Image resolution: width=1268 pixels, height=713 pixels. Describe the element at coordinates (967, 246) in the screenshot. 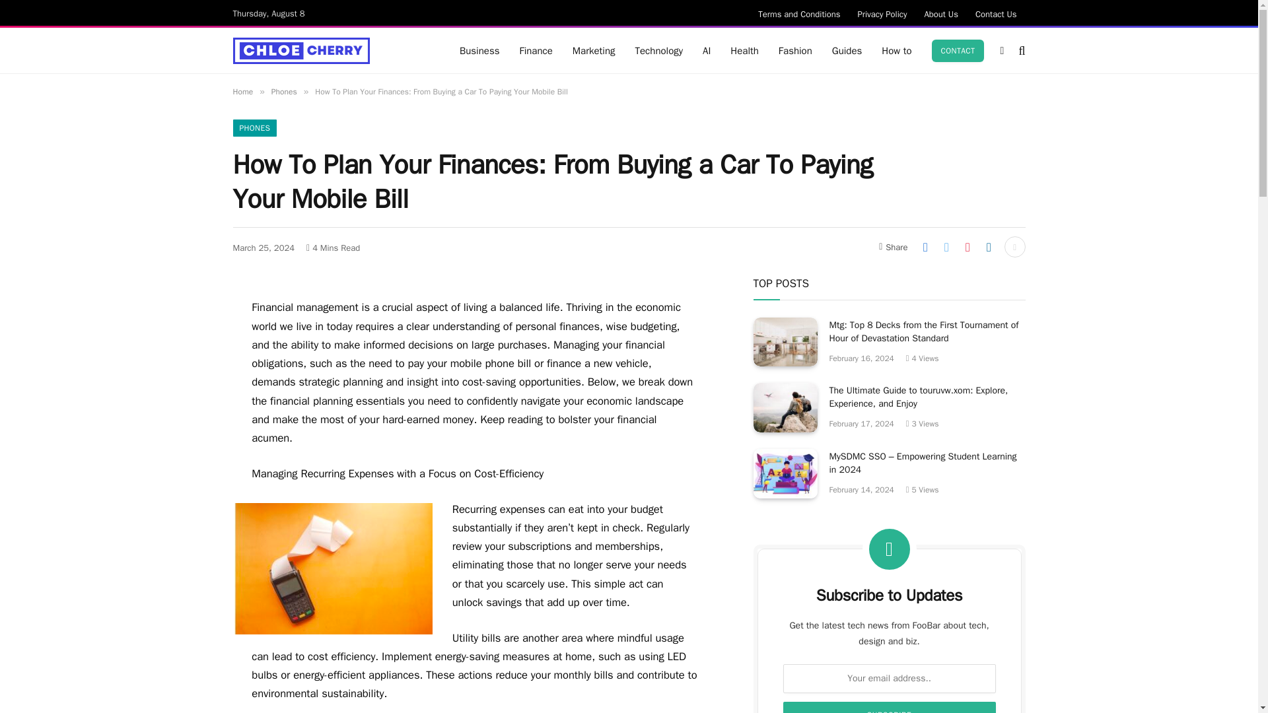

I see `Share on Pinterest` at that location.